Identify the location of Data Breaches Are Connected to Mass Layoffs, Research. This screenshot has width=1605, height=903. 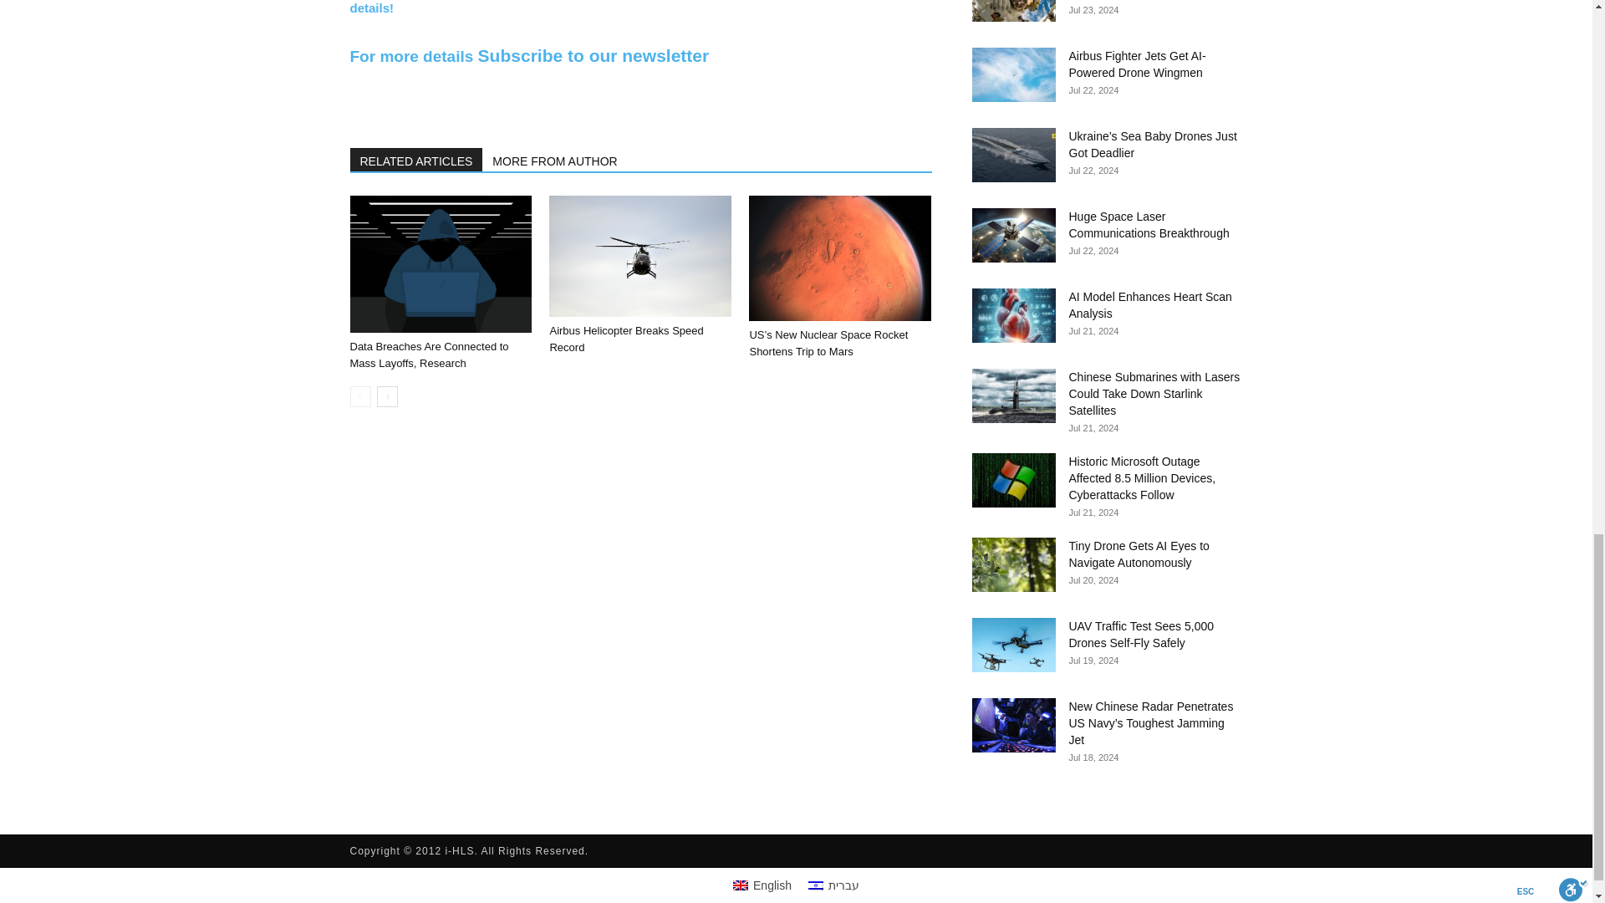
(429, 355).